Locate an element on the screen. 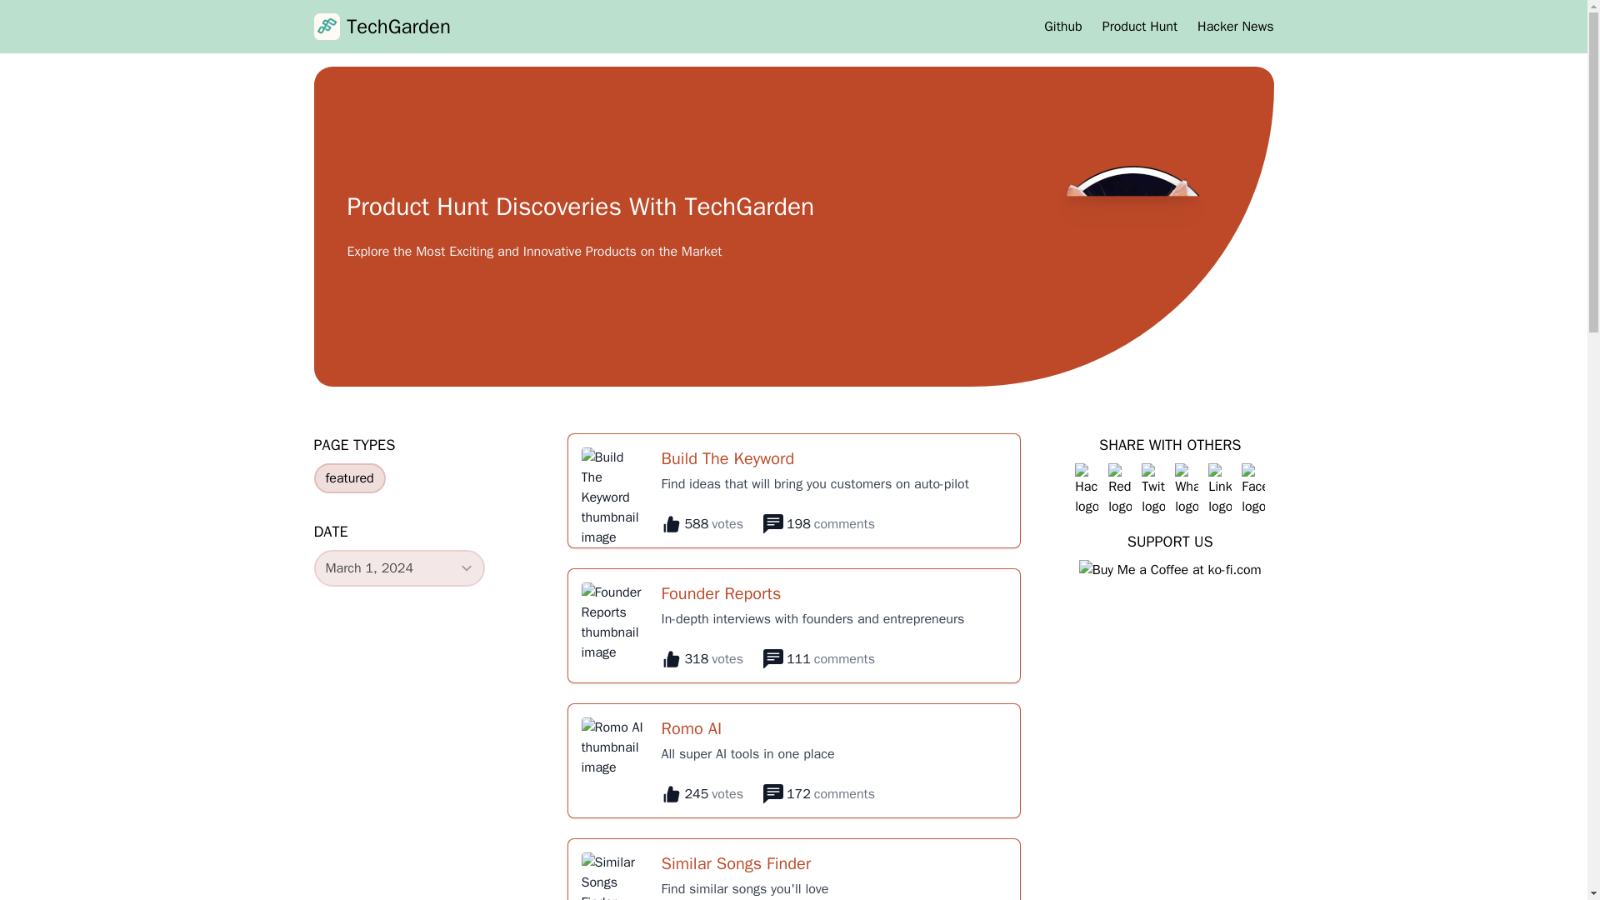 This screenshot has width=1600, height=900. Share on Reddit is located at coordinates (1120, 490).